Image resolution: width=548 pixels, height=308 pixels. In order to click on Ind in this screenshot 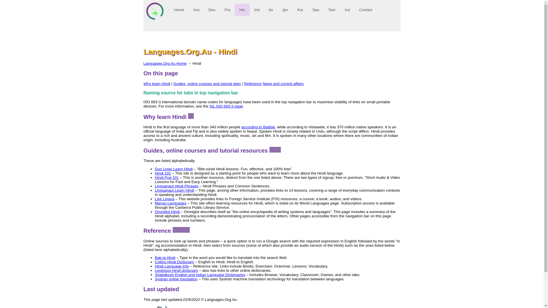, I will do `click(257, 10)`.